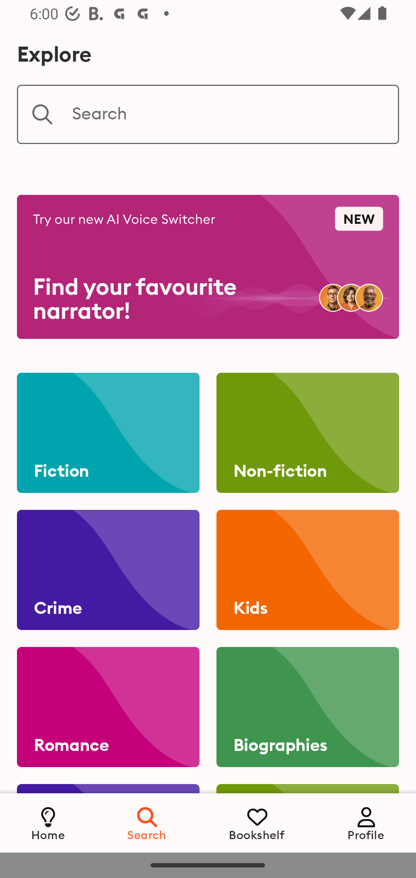 The image size is (416, 878). What do you see at coordinates (366, 823) in the screenshot?
I see `Profile` at bounding box center [366, 823].